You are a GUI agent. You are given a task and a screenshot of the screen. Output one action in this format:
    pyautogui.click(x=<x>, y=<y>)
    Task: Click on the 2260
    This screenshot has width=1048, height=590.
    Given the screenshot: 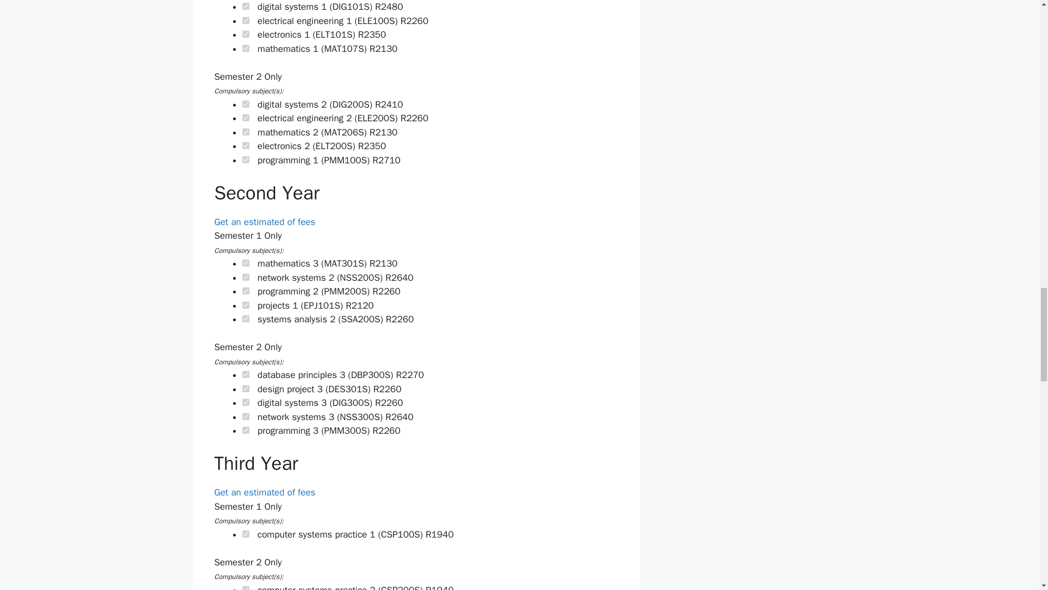 What is the action you would take?
    pyautogui.click(x=246, y=21)
    